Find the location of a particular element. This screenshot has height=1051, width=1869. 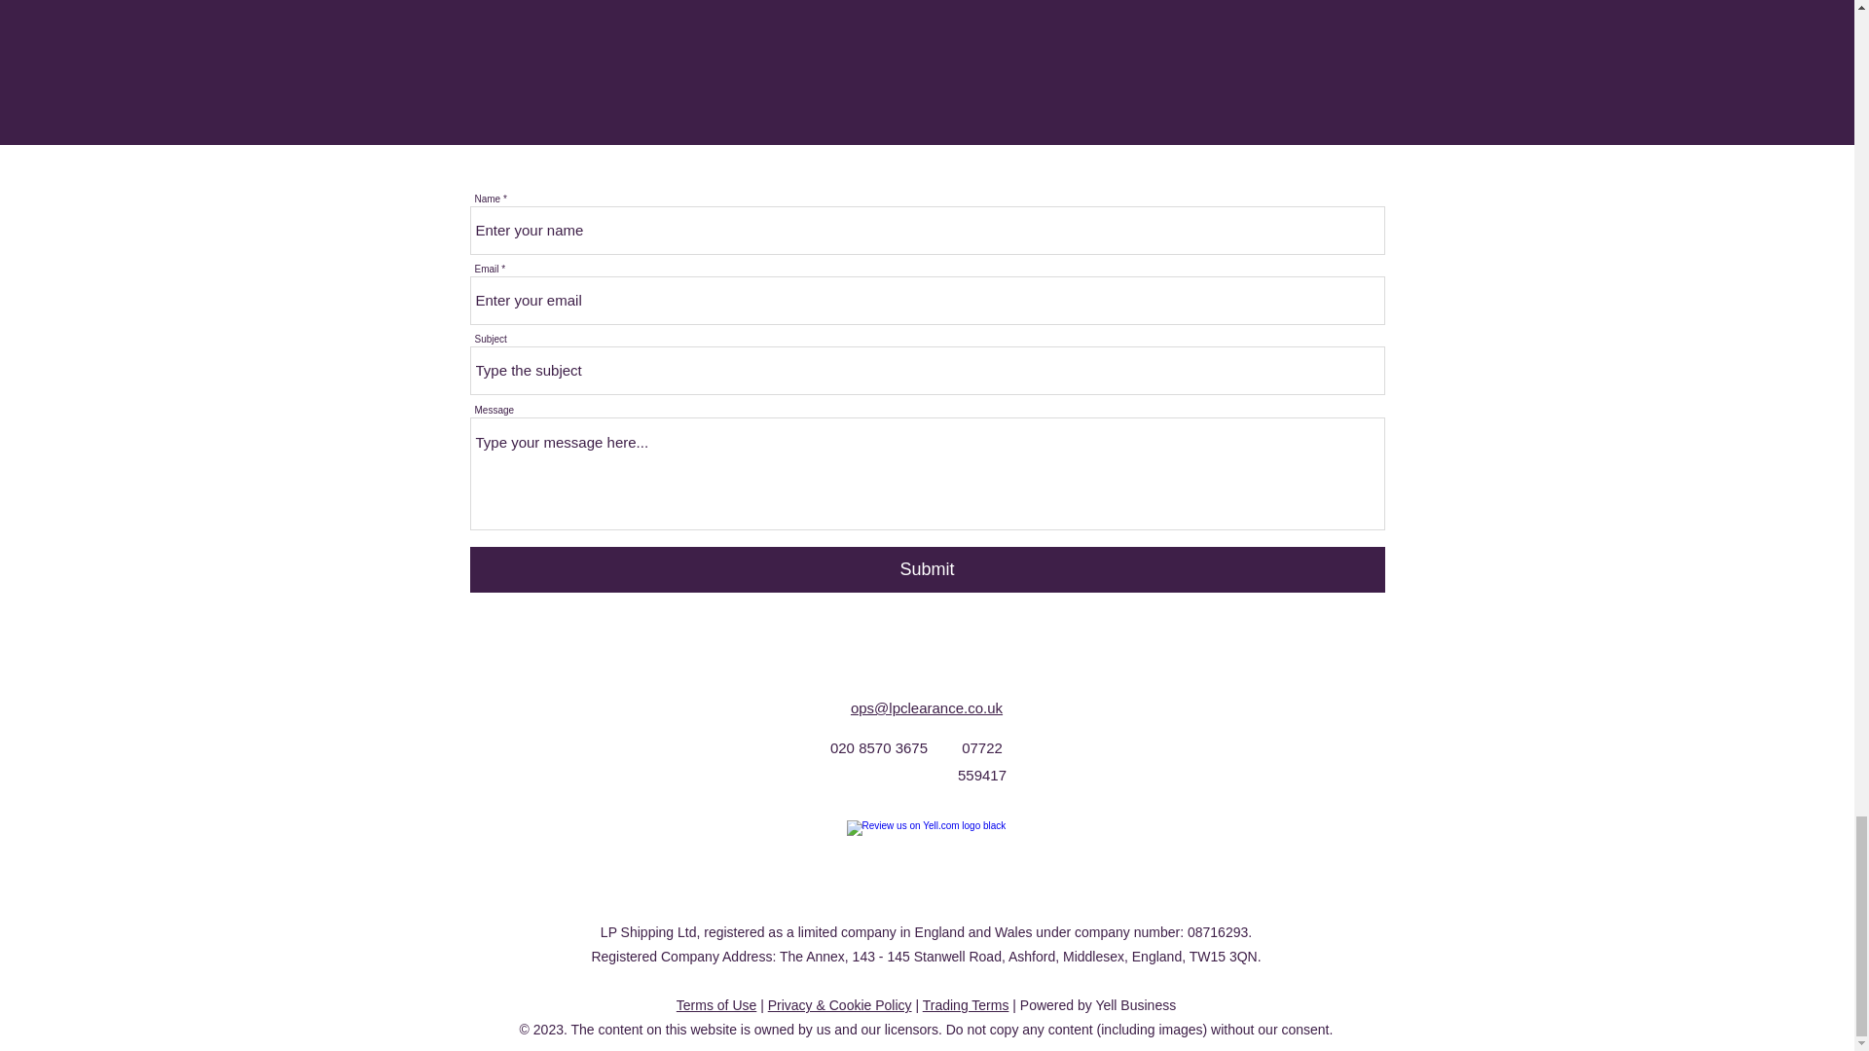

Submit is located at coordinates (927, 569).